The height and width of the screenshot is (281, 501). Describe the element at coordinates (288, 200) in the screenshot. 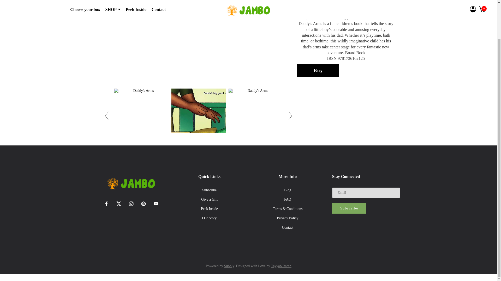

I see `FAQ` at that location.